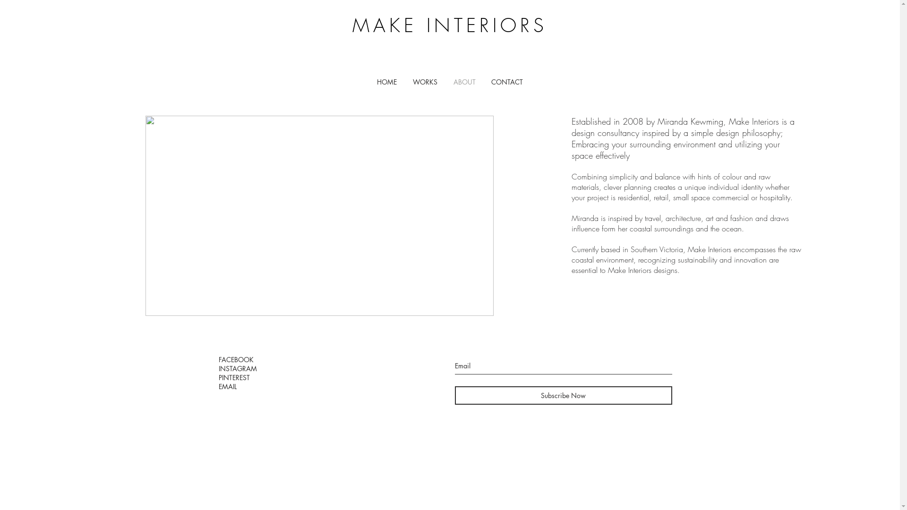 This screenshot has width=907, height=510. I want to click on ABOUT, so click(464, 81).